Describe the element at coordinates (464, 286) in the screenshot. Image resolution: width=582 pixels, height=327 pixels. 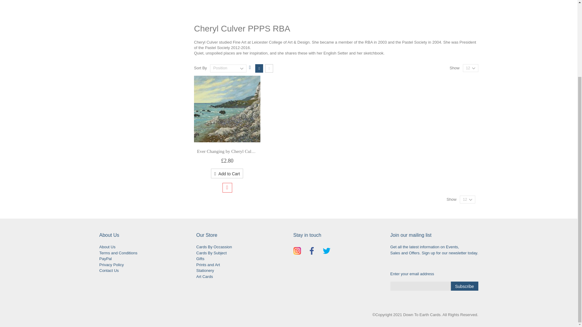
I see `Subscribe` at that location.